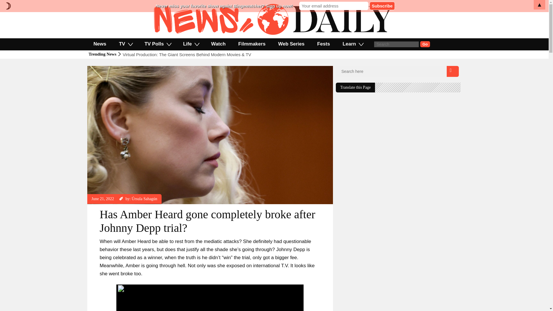 The height and width of the screenshot is (311, 553). Describe the element at coordinates (353, 44) in the screenshot. I see `Learn` at that location.